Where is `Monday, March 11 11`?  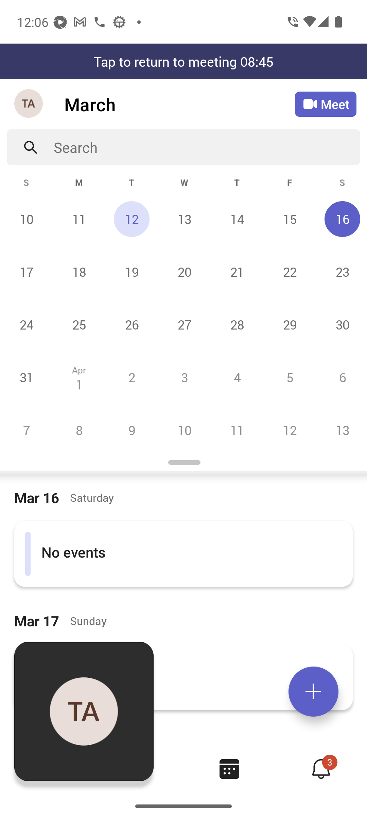
Monday, March 11 11 is located at coordinates (79, 219).